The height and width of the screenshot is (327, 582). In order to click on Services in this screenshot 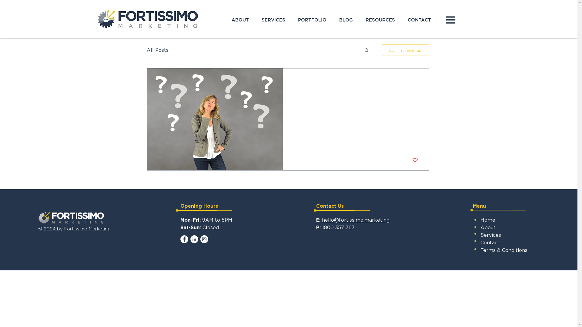, I will do `click(491, 235)`.